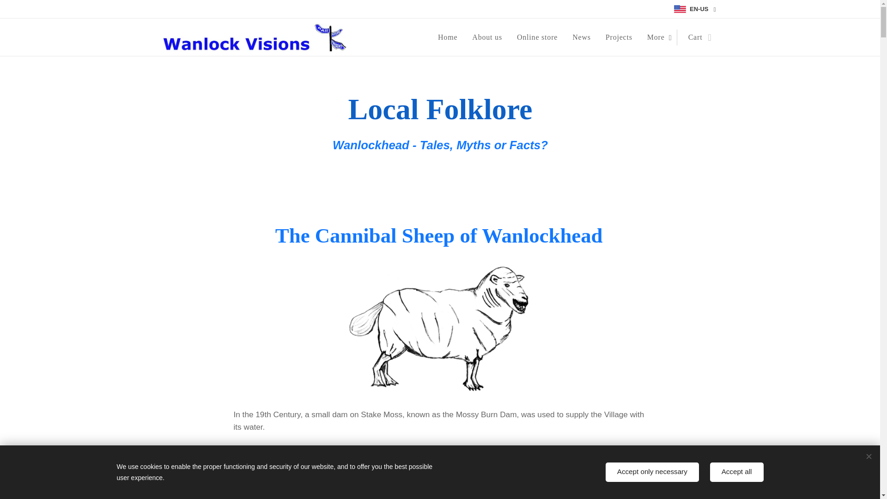  Describe the element at coordinates (619, 37) in the screenshot. I see `Projects` at that location.